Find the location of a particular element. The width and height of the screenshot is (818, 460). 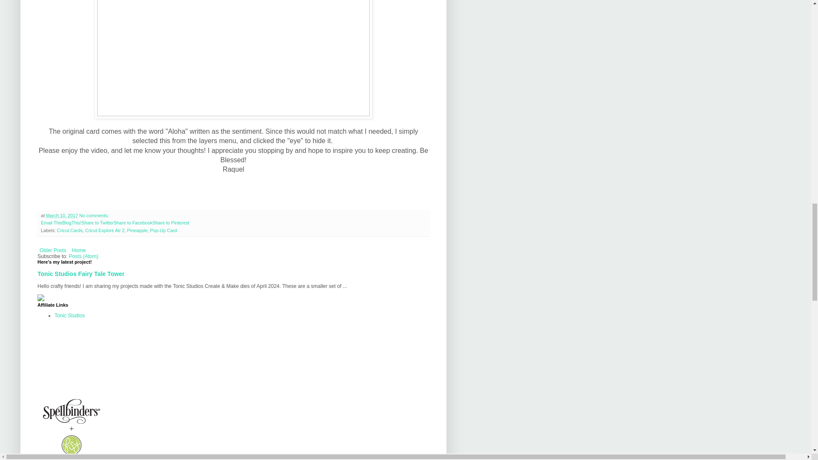

Cricut Explore Air 2 is located at coordinates (104, 230).